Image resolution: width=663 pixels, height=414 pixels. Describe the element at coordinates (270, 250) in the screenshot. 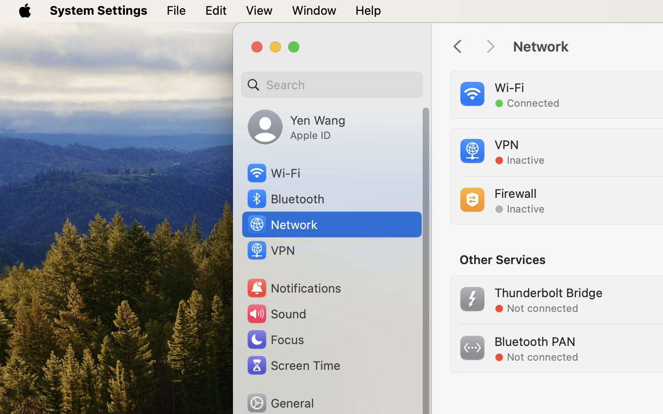

I see `VPN` at that location.